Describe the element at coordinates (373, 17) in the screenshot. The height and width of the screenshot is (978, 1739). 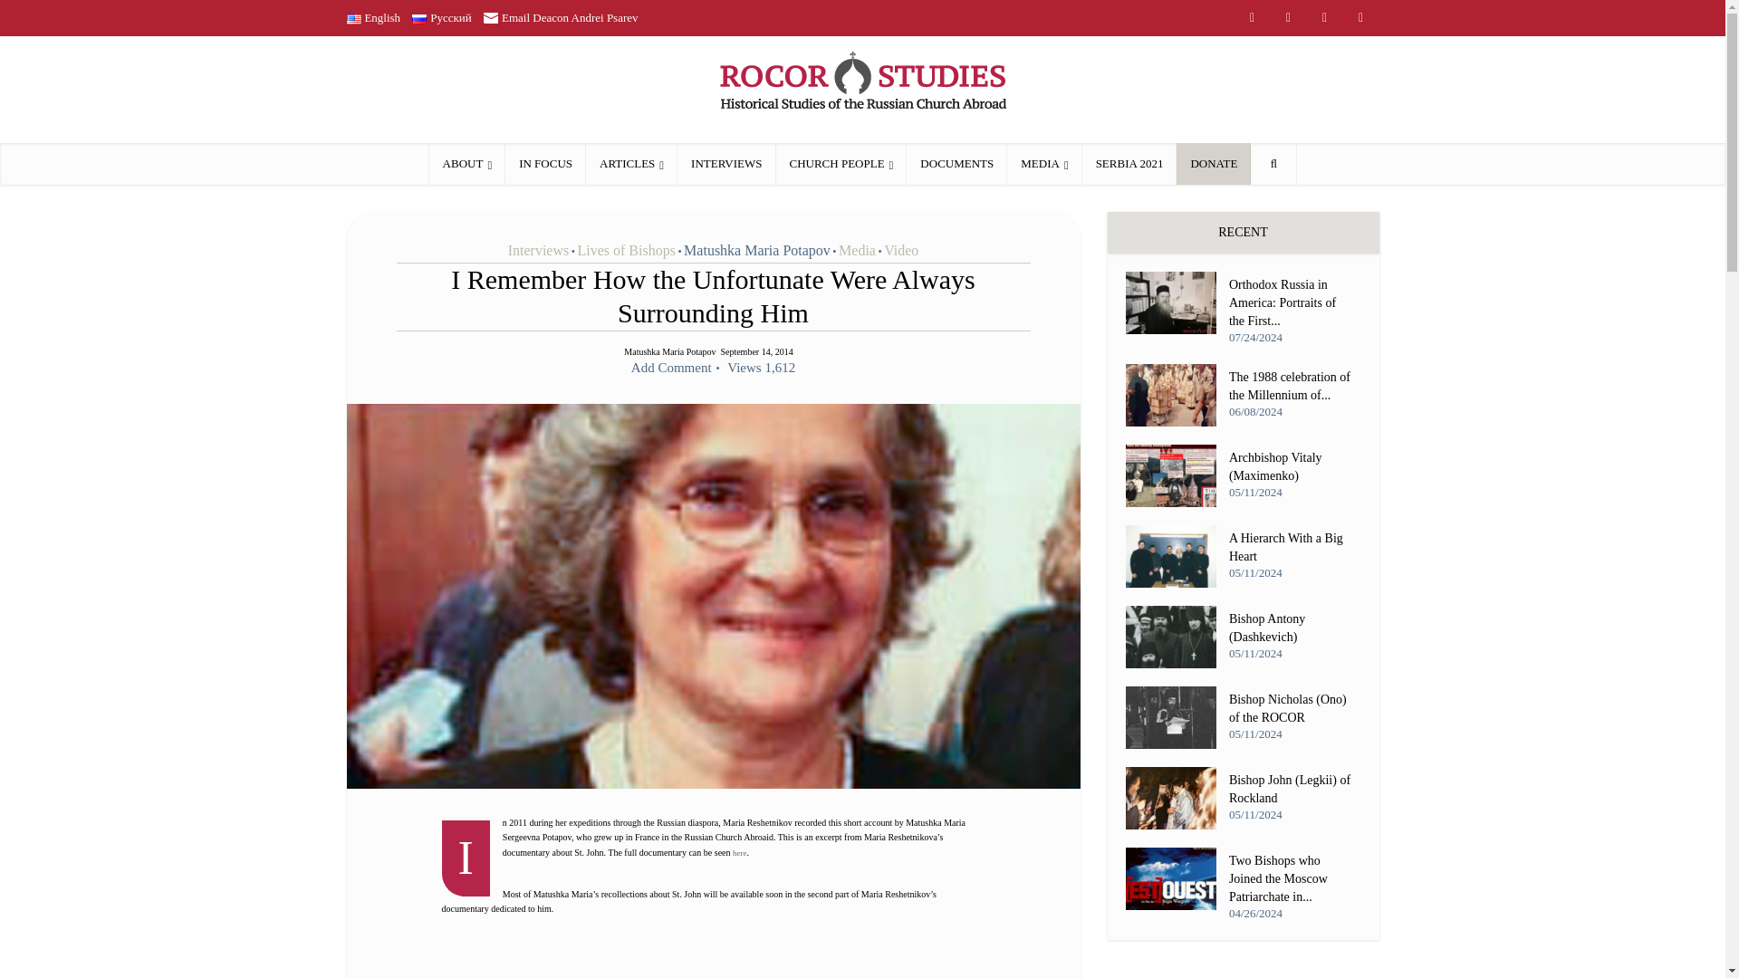
I see `English` at that location.